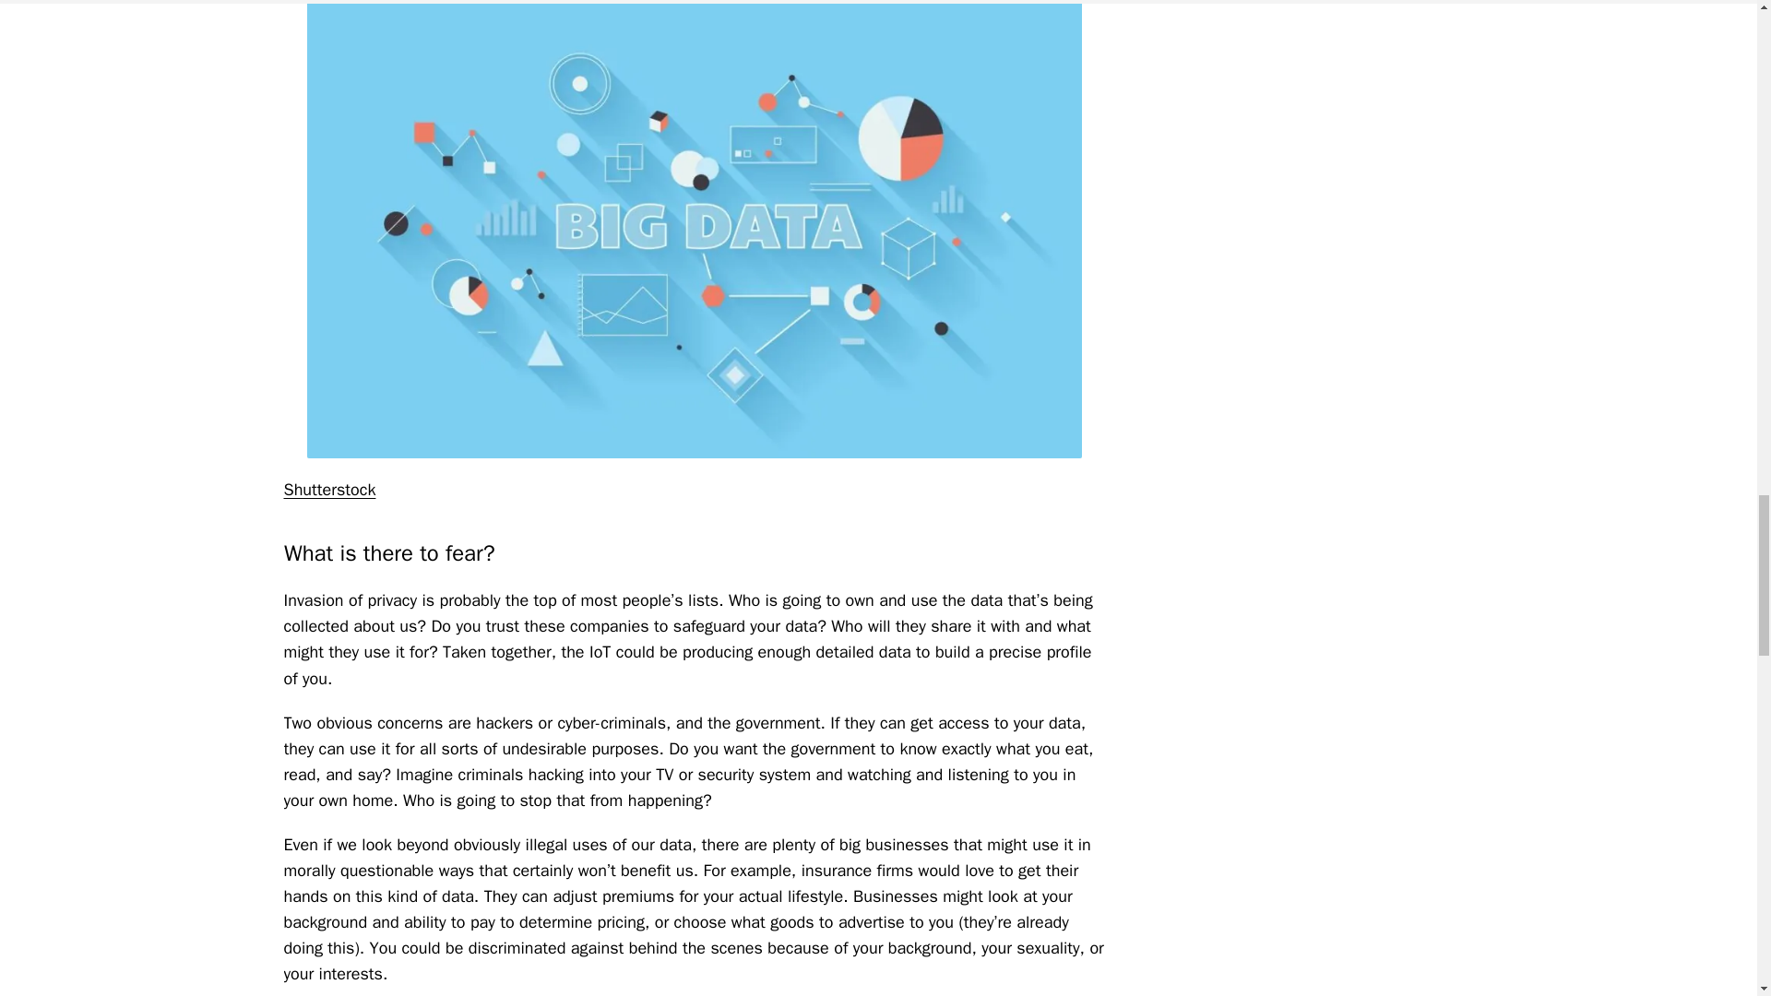 Image resolution: width=1771 pixels, height=996 pixels. I want to click on Shutterstock, so click(329, 489).